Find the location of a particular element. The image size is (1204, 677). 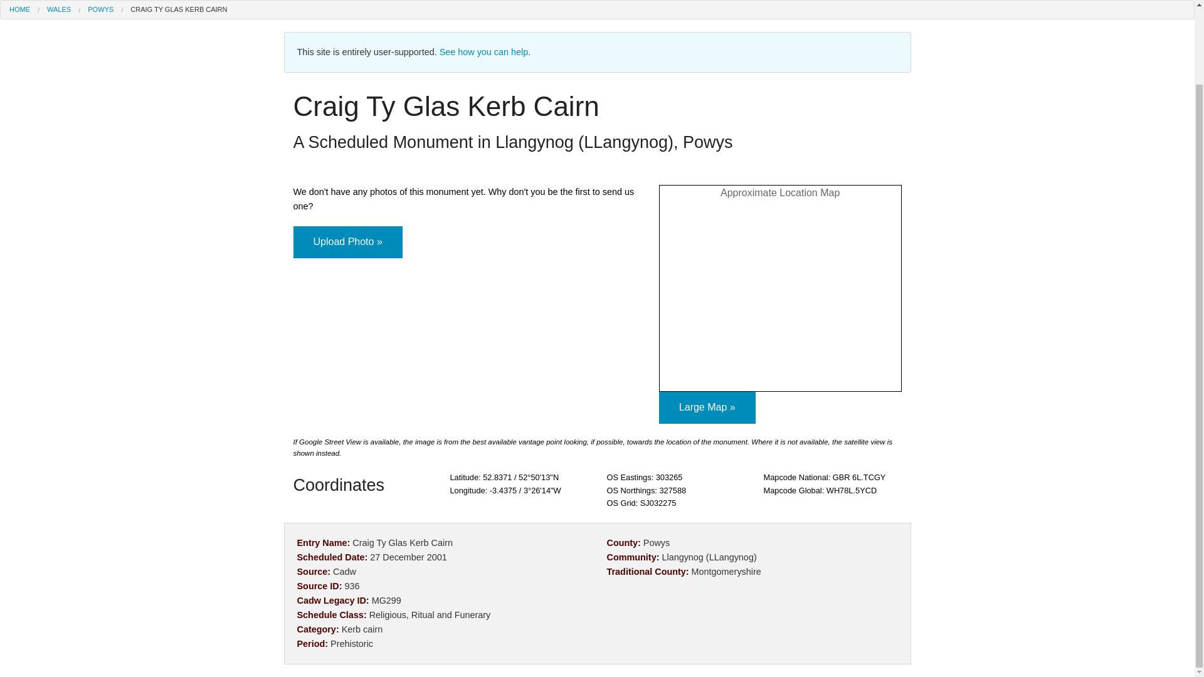

POWYS is located at coordinates (100, 9).